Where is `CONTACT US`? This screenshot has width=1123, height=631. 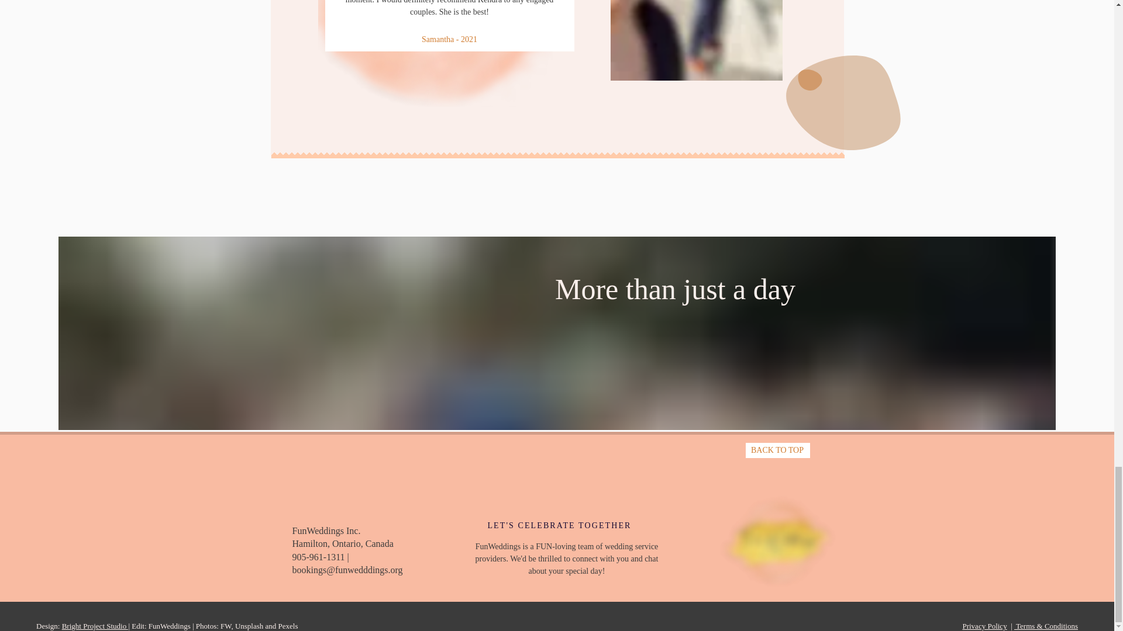
CONTACT US is located at coordinates (547, 587).